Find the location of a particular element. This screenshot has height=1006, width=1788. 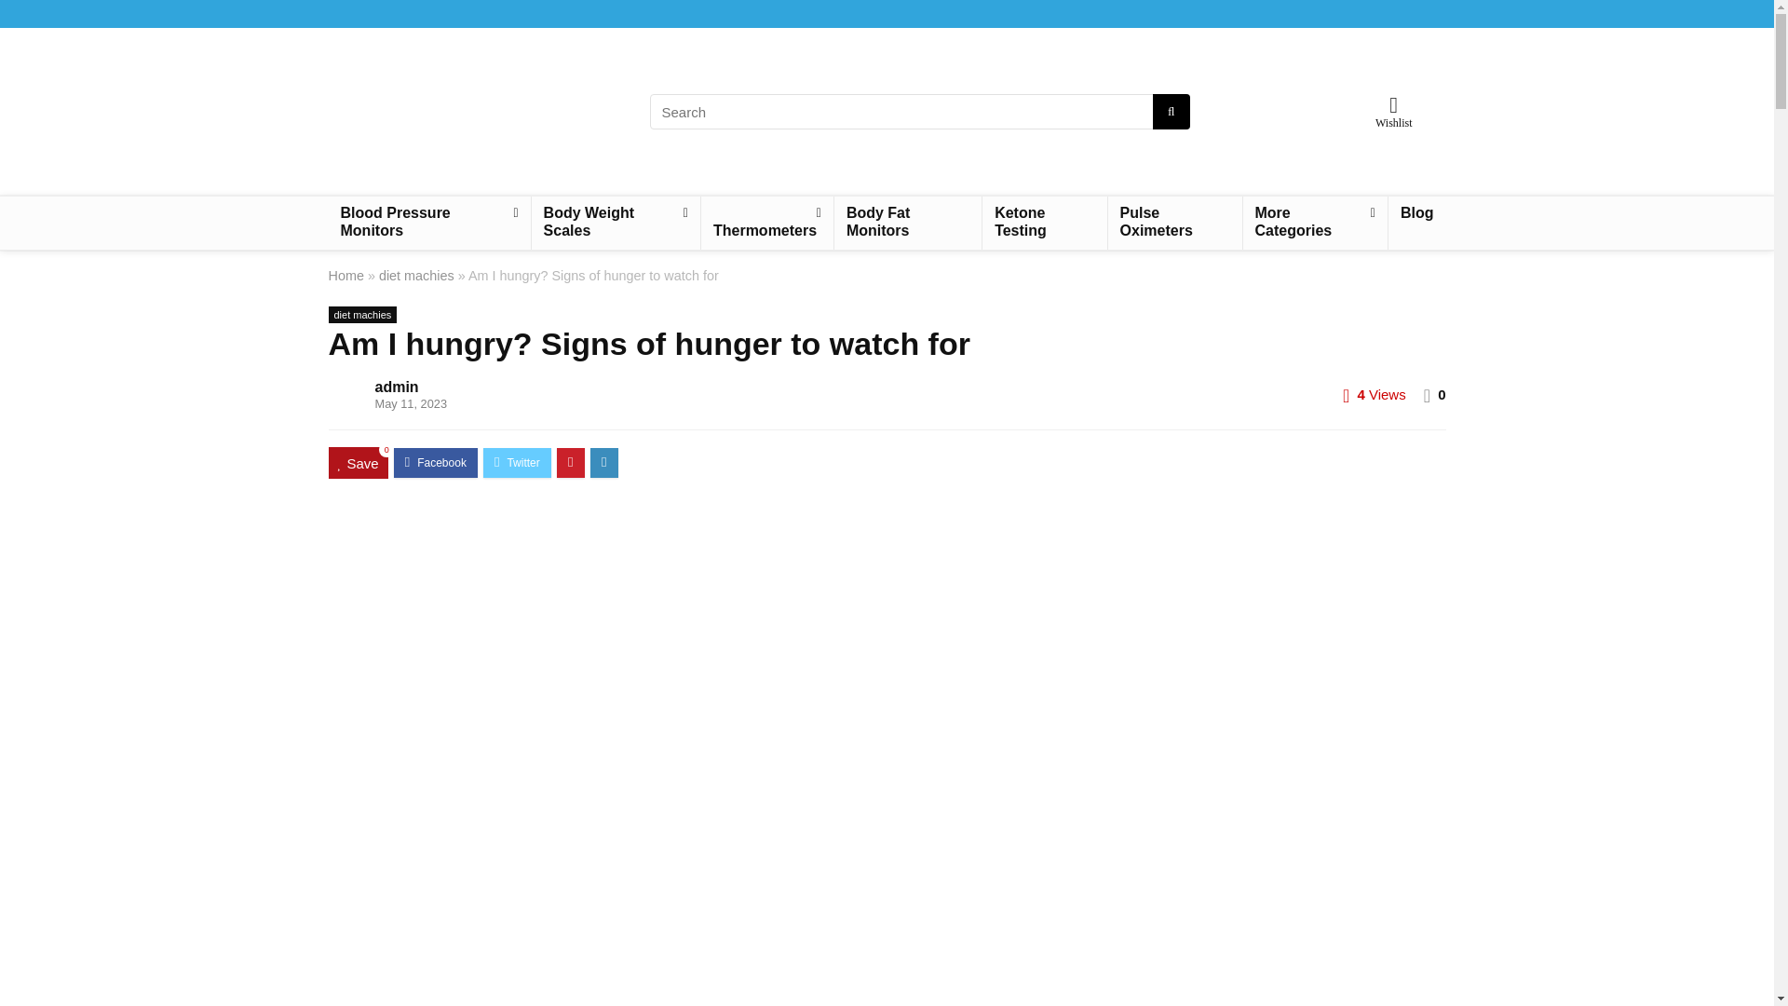

Thermometers is located at coordinates (766, 222).